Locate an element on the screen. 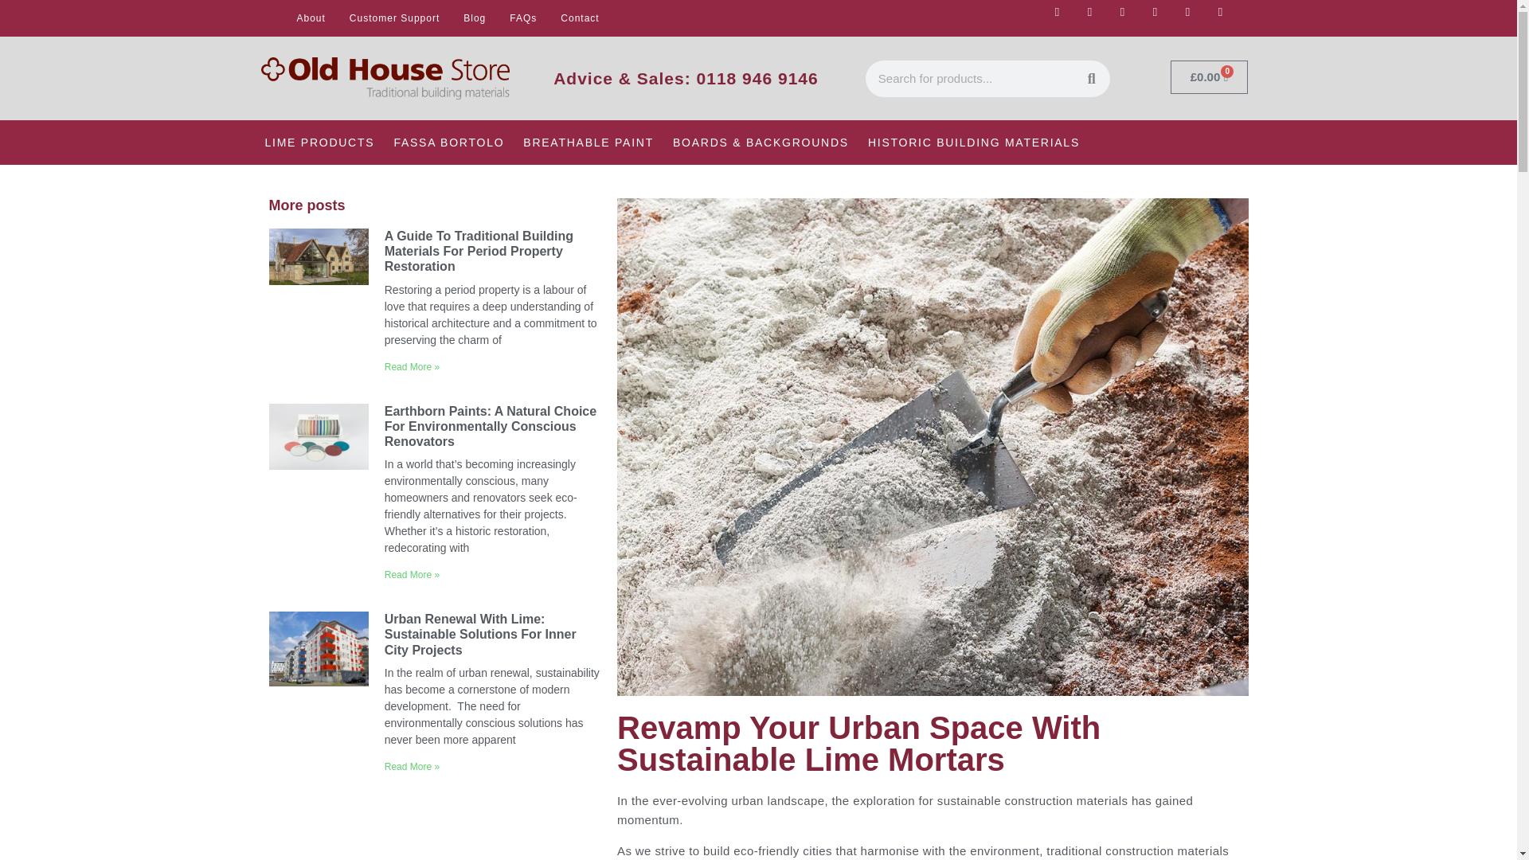 Image resolution: width=1529 pixels, height=860 pixels. HISTORIC BUILDING MATERIALS is located at coordinates (973, 143).